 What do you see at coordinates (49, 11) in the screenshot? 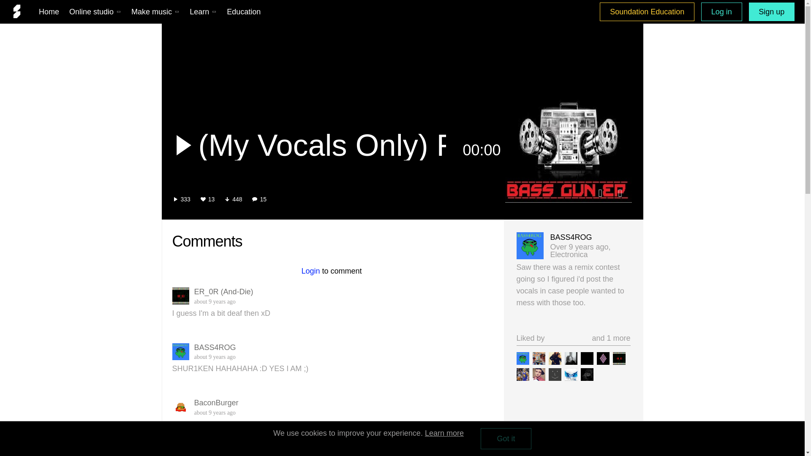
I see `Home` at bounding box center [49, 11].